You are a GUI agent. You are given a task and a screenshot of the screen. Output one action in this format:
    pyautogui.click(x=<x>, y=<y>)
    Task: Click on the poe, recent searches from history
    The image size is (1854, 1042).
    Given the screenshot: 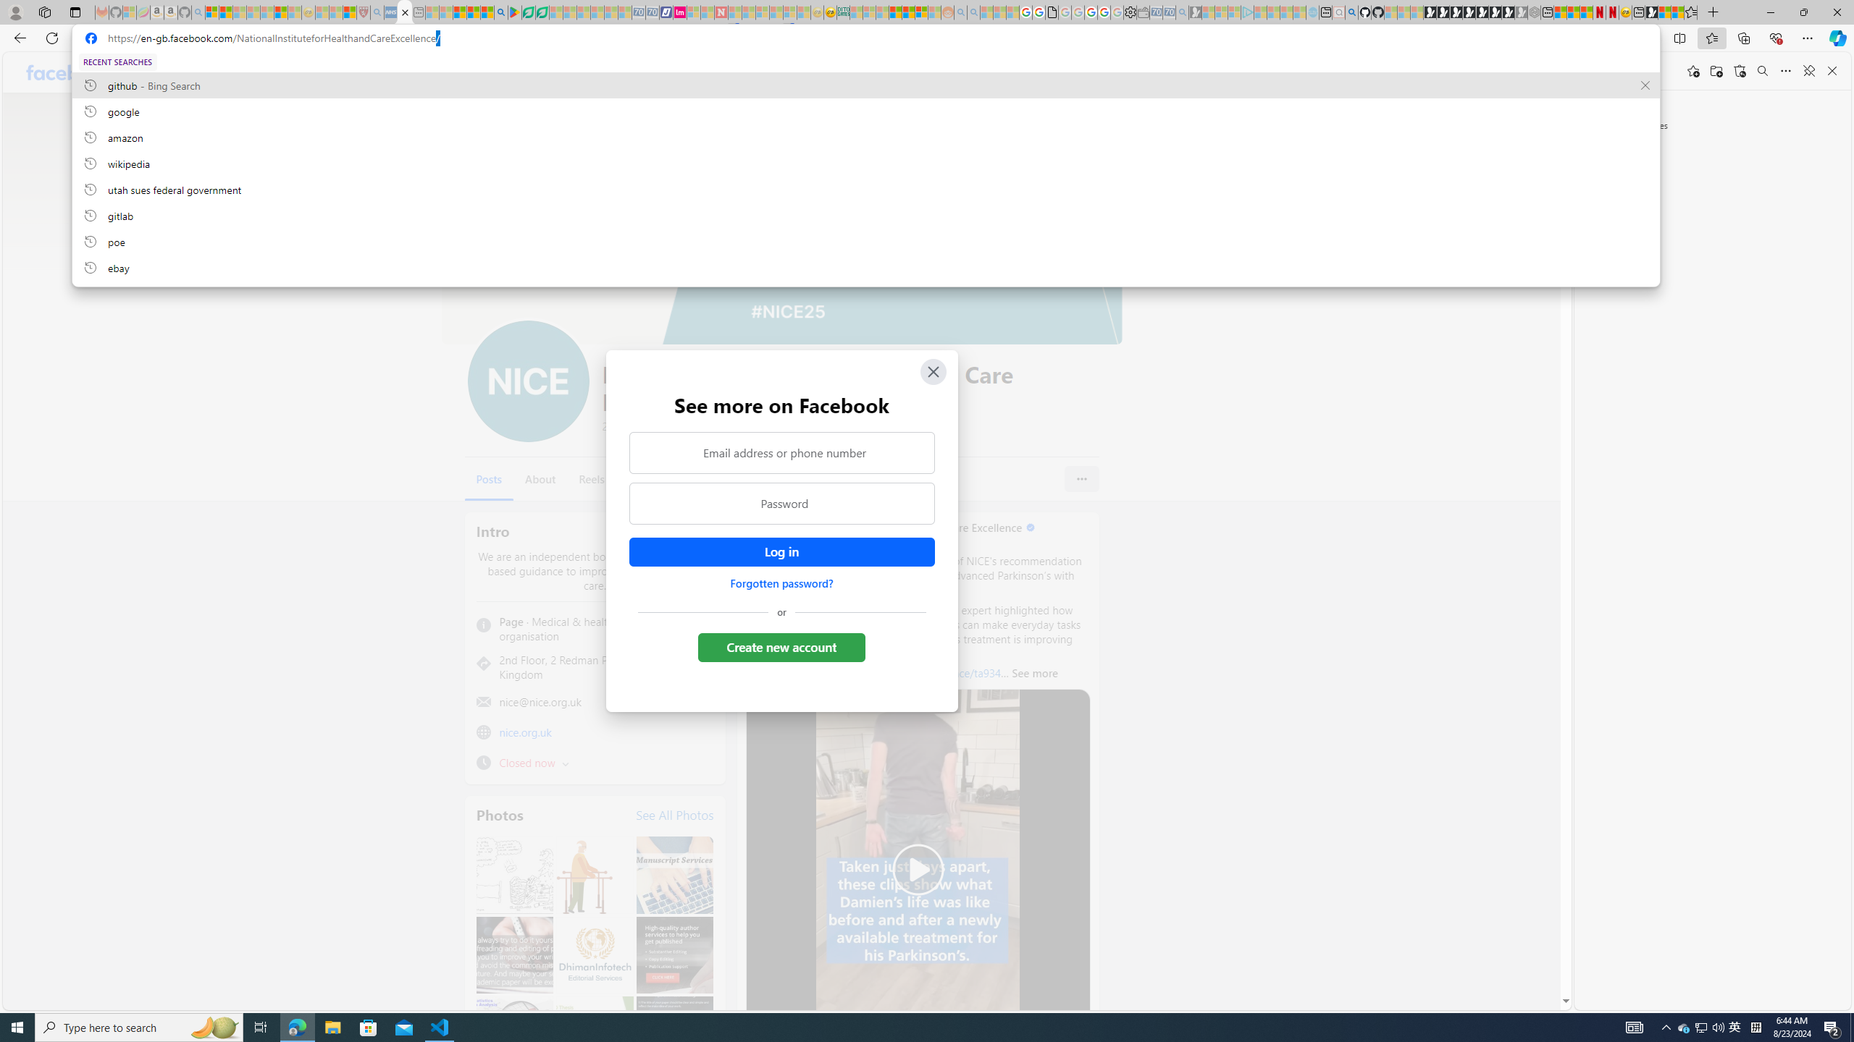 What is the action you would take?
    pyautogui.click(x=865, y=241)
    